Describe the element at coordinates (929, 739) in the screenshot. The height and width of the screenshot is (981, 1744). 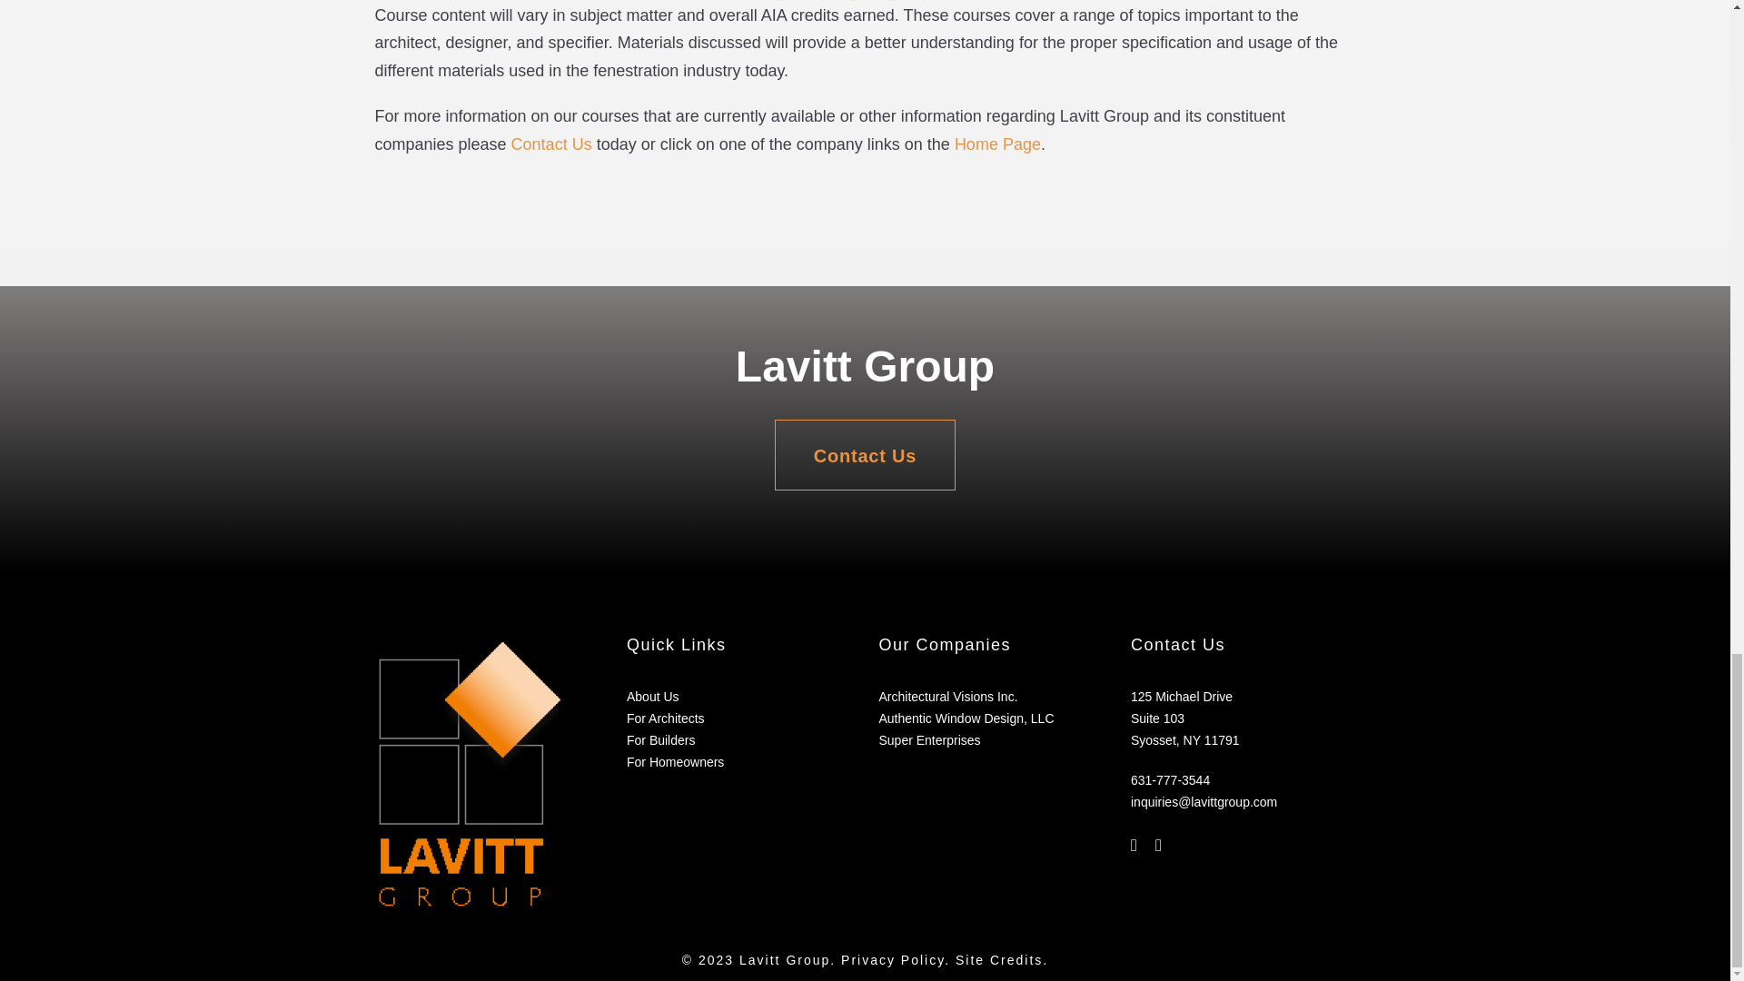
I see `Super Enterprises` at that location.